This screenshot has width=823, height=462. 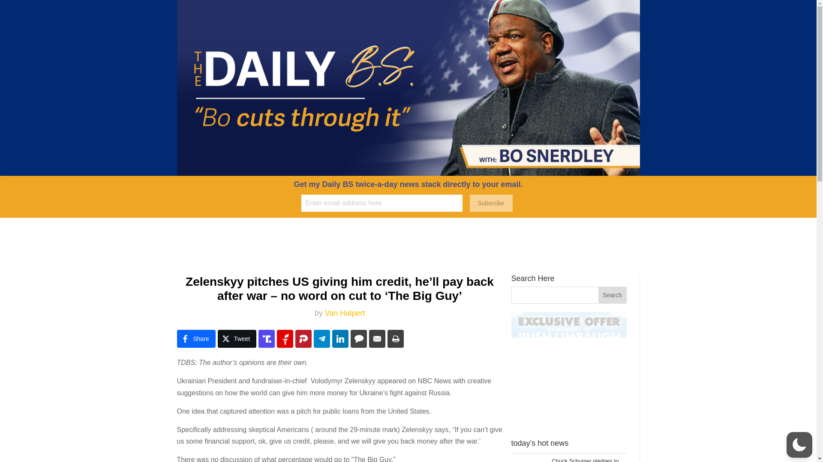 I want to click on Subscribe, so click(x=491, y=203).